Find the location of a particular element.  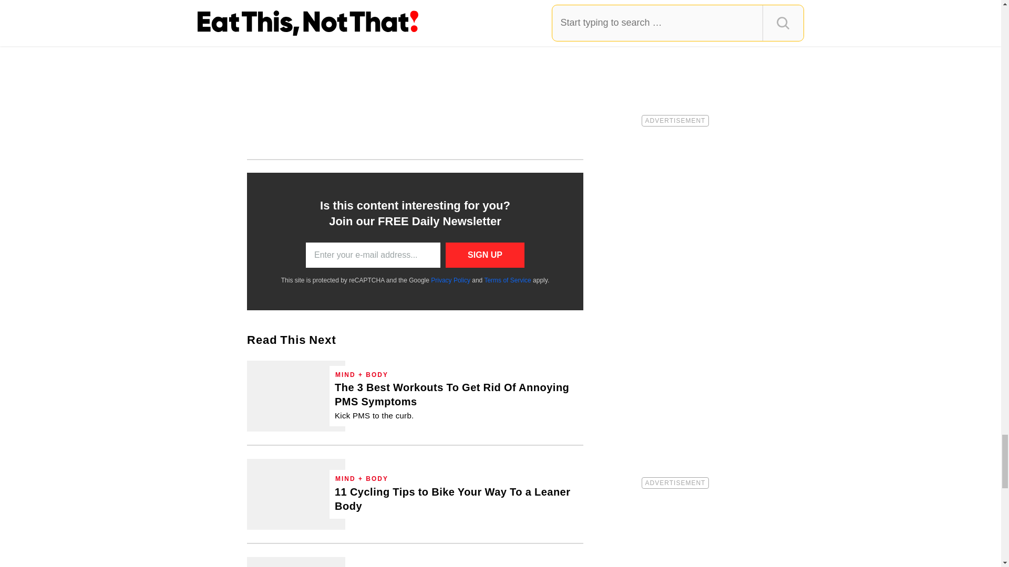

11 Best Cycling Tips to Bike Your Way To a Leaner Body is located at coordinates (456, 499).